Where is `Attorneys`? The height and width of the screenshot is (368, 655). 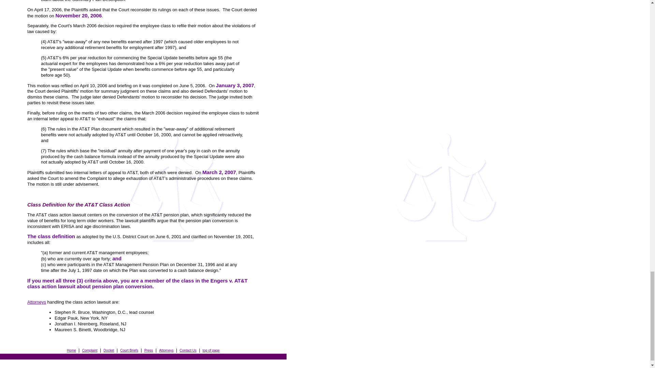 Attorneys is located at coordinates (166, 350).